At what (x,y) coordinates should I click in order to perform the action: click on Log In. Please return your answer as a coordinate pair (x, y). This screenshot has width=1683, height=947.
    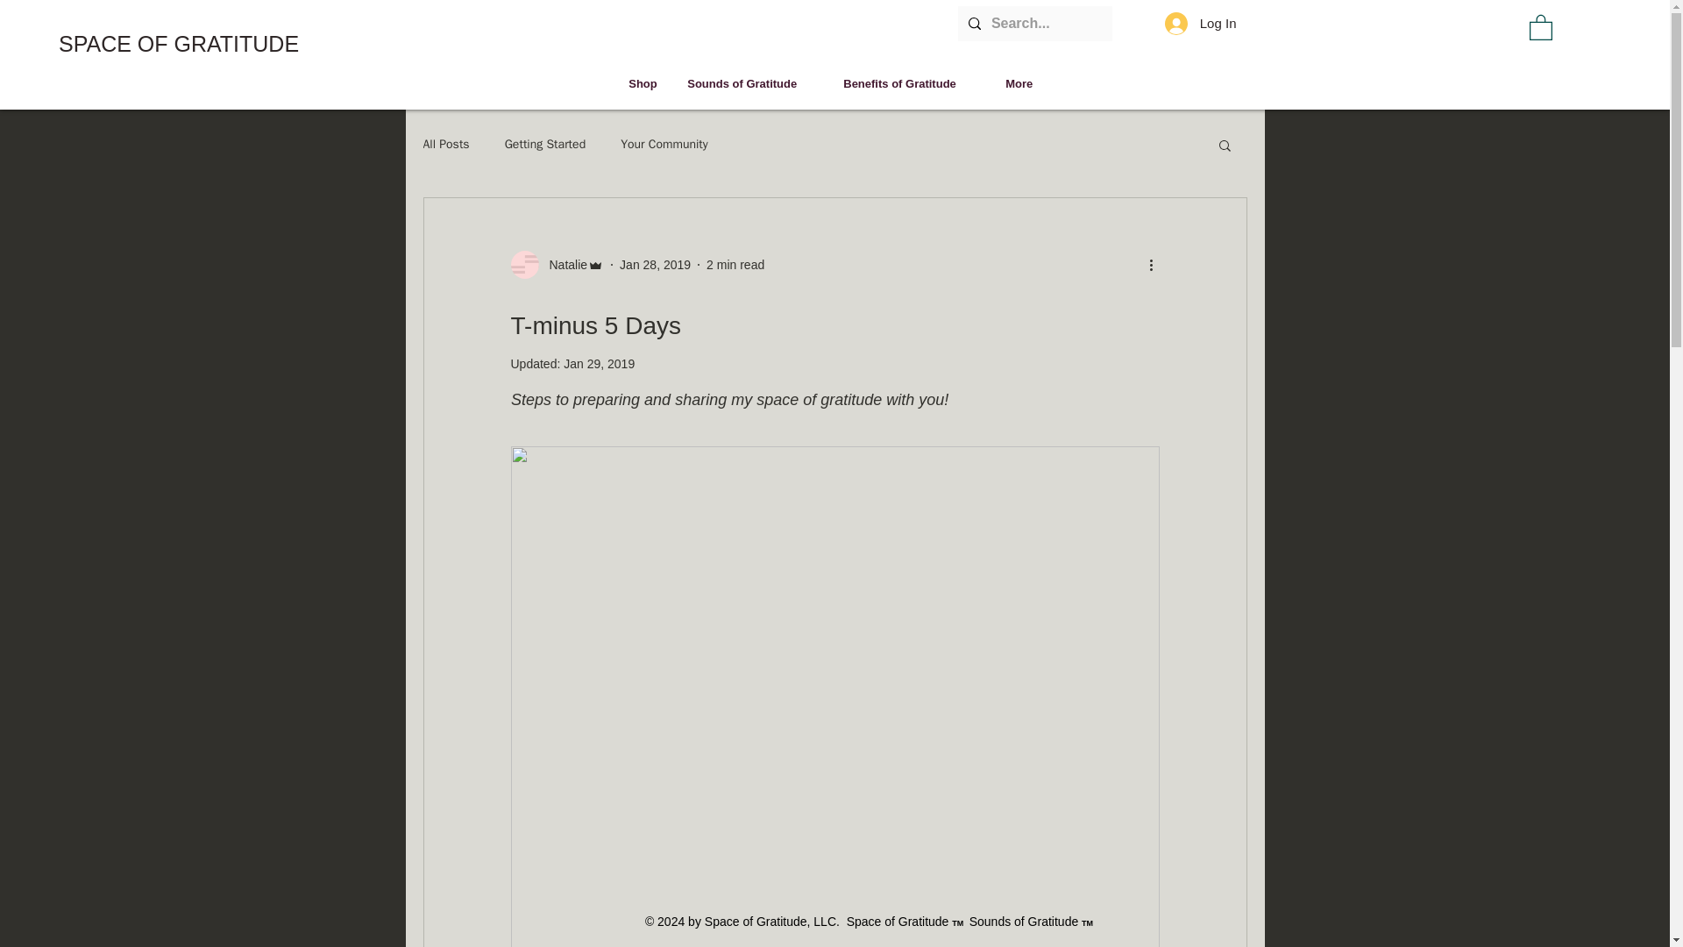
    Looking at the image, I should click on (1201, 23).